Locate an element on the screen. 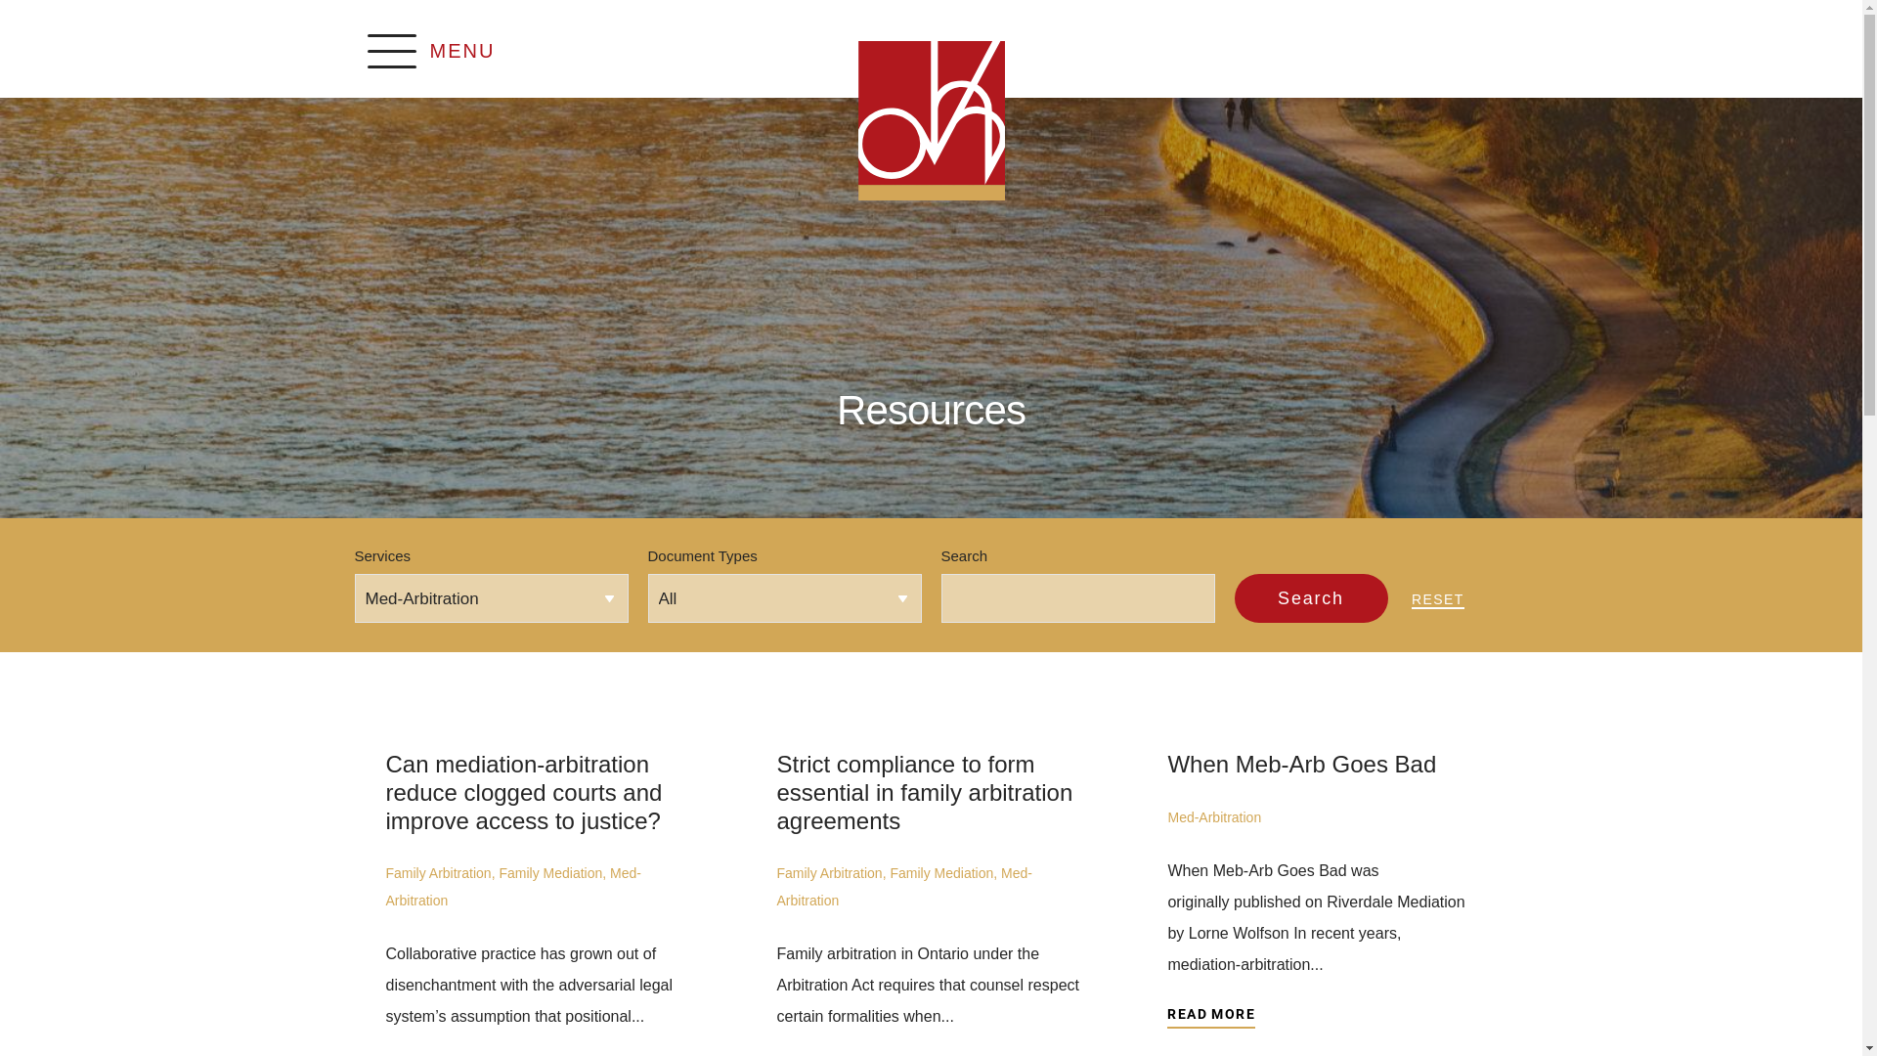 The width and height of the screenshot is (1877, 1056). Arlene H. Henry is located at coordinates (932, 121).